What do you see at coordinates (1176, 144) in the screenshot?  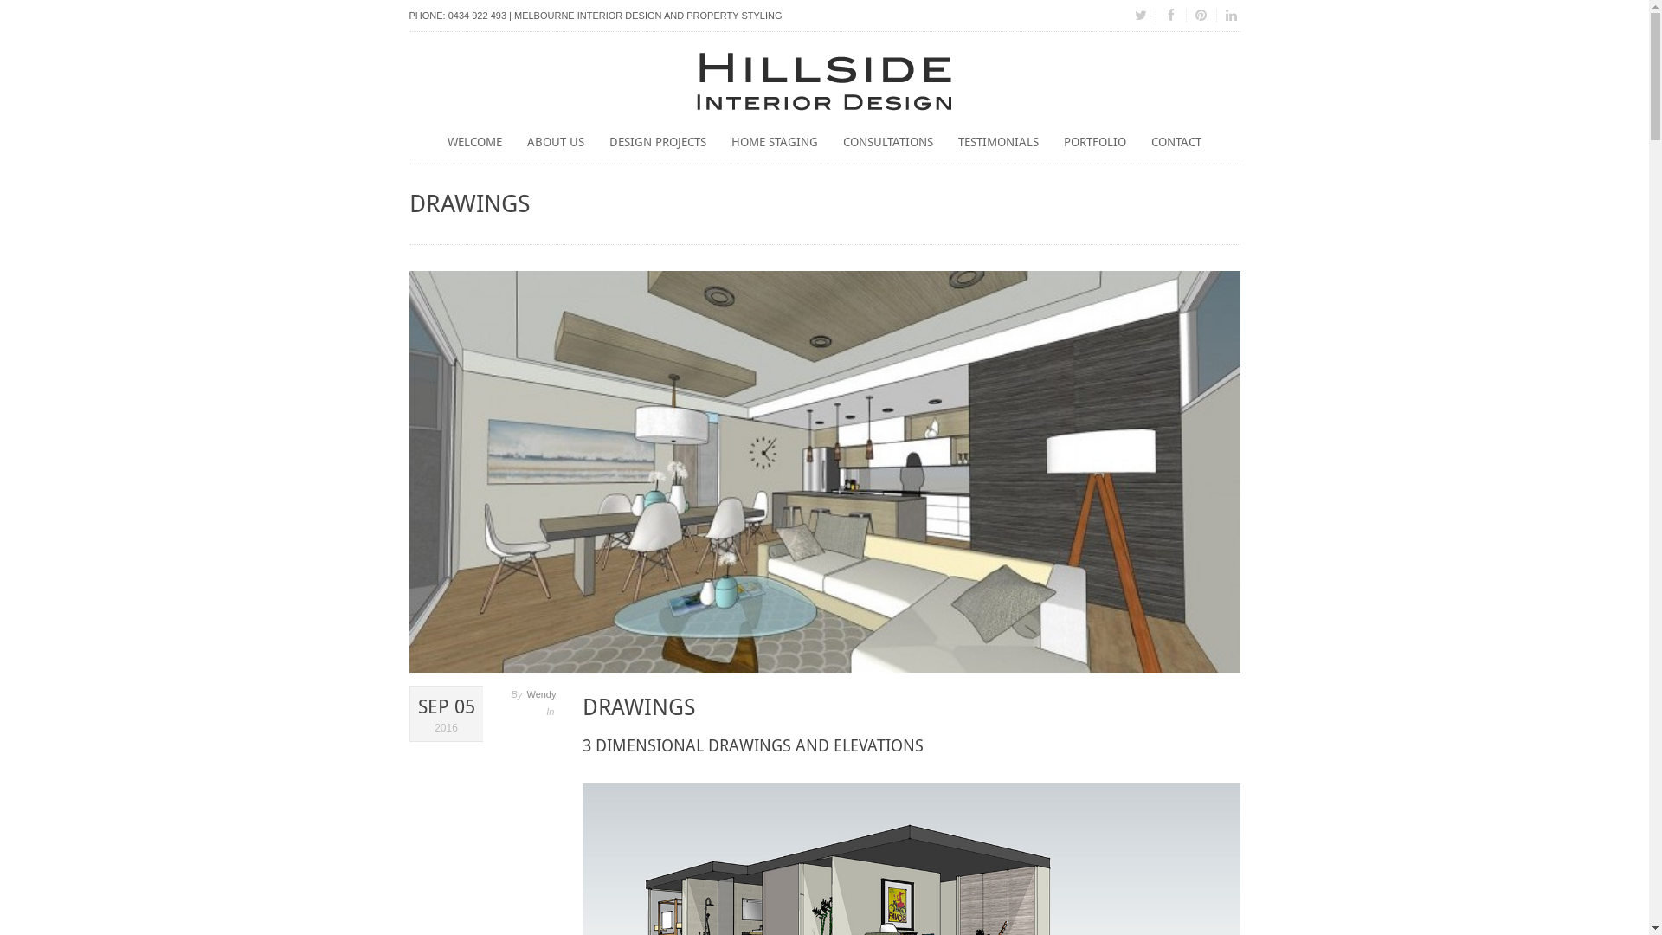 I see `CONTACT` at bounding box center [1176, 144].